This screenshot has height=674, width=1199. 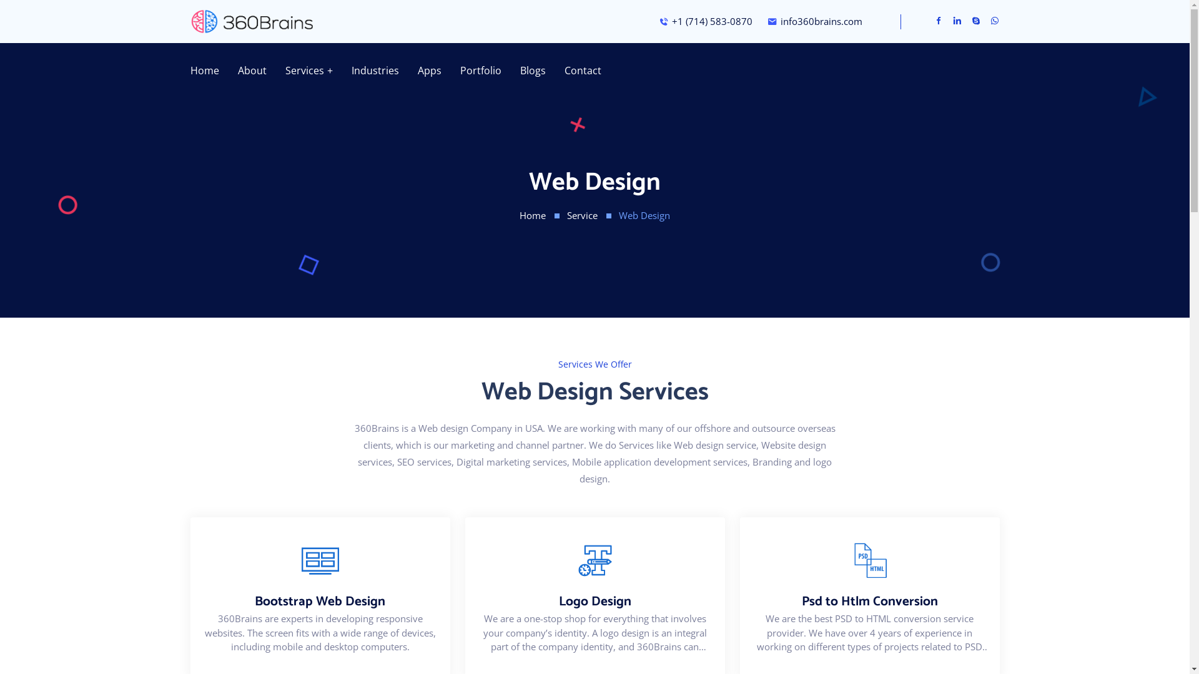 I want to click on Home, so click(x=204, y=71).